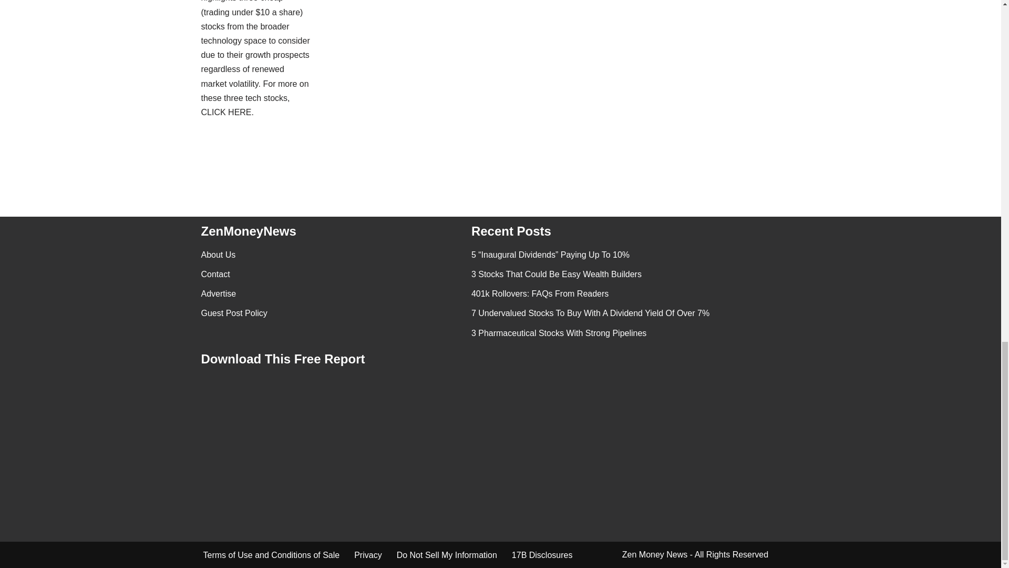 Image resolution: width=1009 pixels, height=568 pixels. I want to click on Contact, so click(215, 275).